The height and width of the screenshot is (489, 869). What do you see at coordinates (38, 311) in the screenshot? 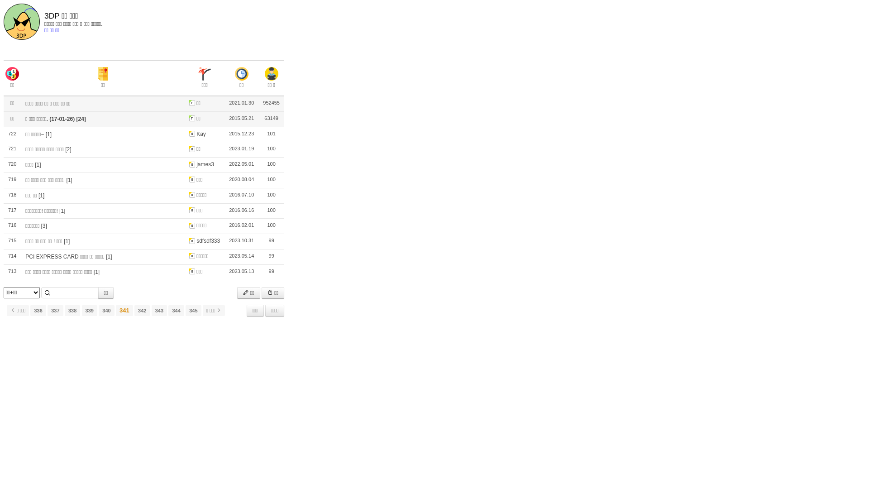
I see `336` at bounding box center [38, 311].